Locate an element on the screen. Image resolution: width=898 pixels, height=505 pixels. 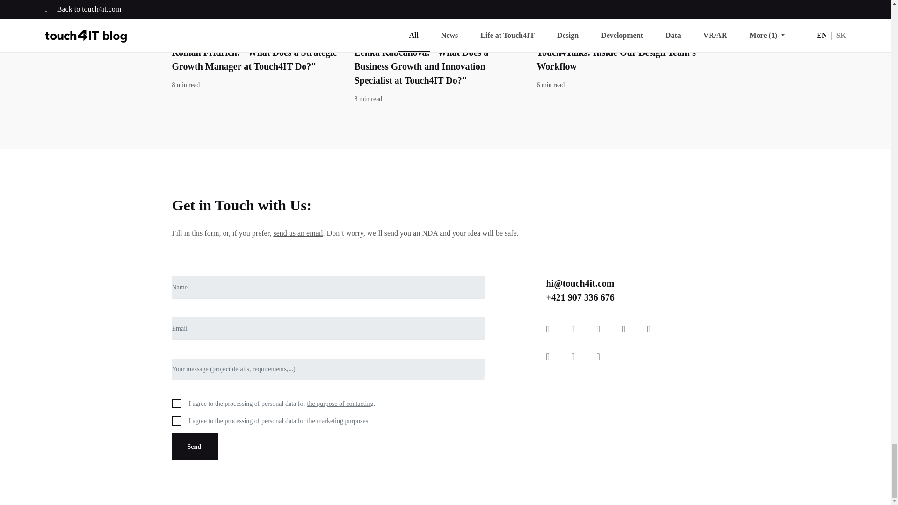
Touch4Talks - Milan - Lead Designer - Touch4IT is located at coordinates (620, 11).